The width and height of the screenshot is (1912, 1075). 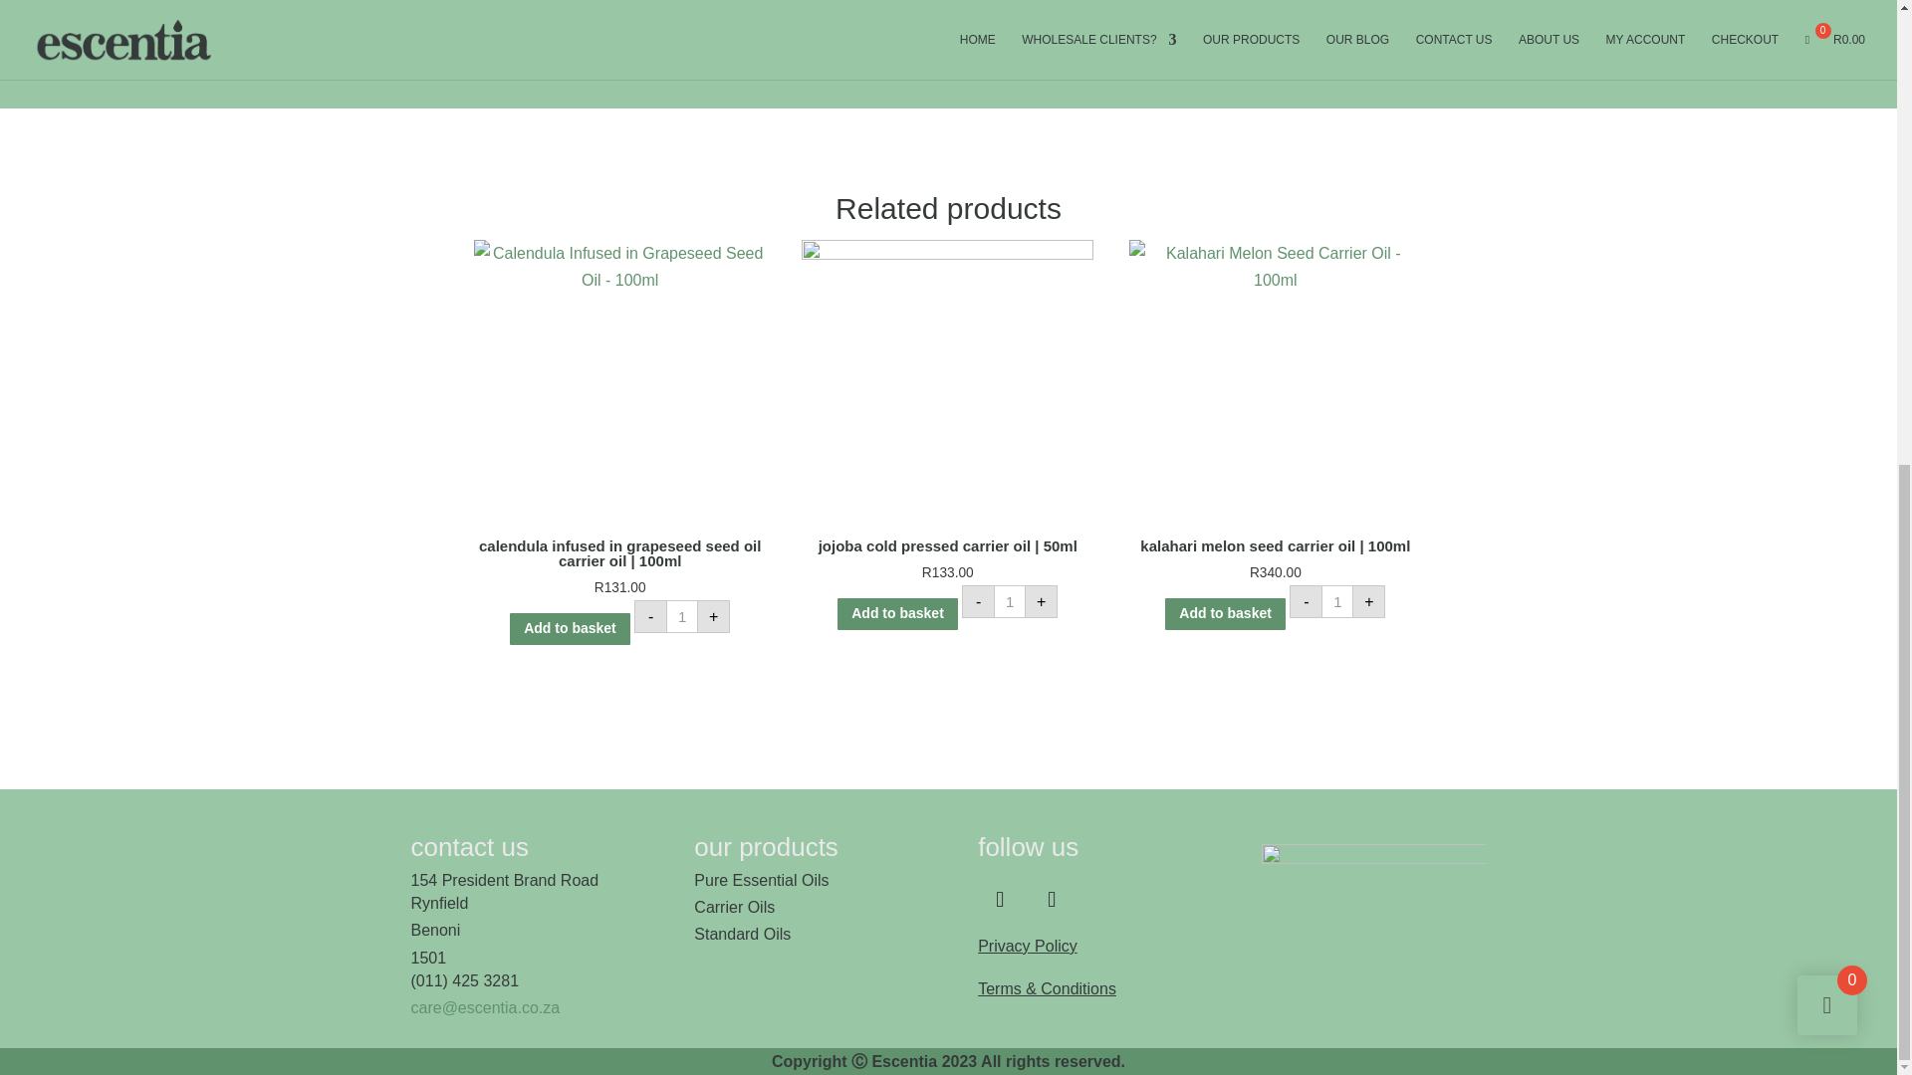 I want to click on 1, so click(x=682, y=616).